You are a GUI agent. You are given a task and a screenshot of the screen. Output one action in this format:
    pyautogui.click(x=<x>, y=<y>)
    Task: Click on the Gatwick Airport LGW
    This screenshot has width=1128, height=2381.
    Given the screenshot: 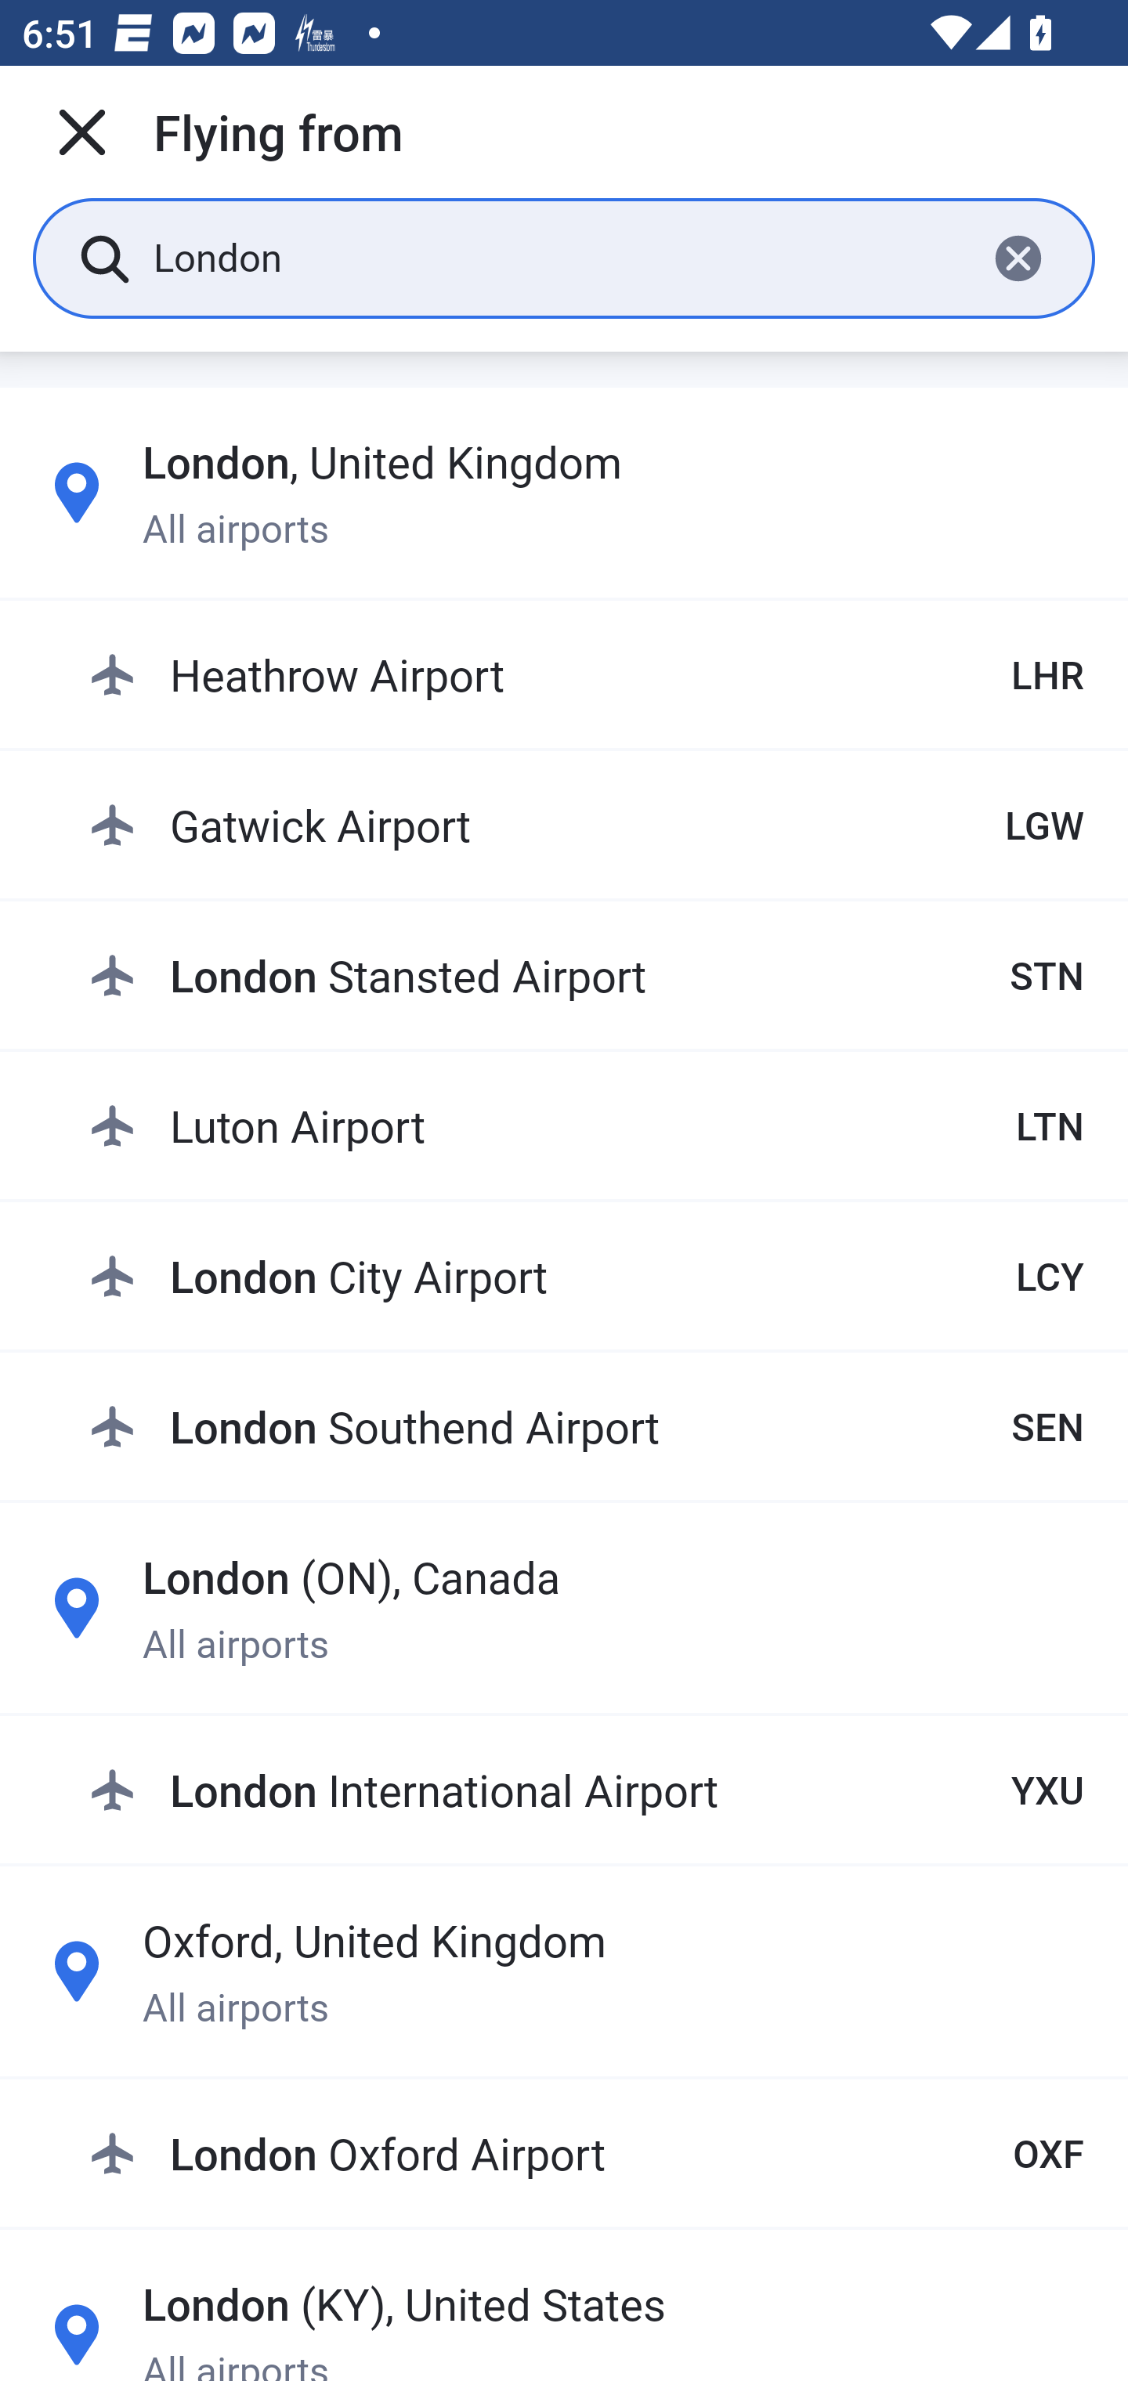 What is the action you would take?
    pyautogui.click(x=586, y=824)
    